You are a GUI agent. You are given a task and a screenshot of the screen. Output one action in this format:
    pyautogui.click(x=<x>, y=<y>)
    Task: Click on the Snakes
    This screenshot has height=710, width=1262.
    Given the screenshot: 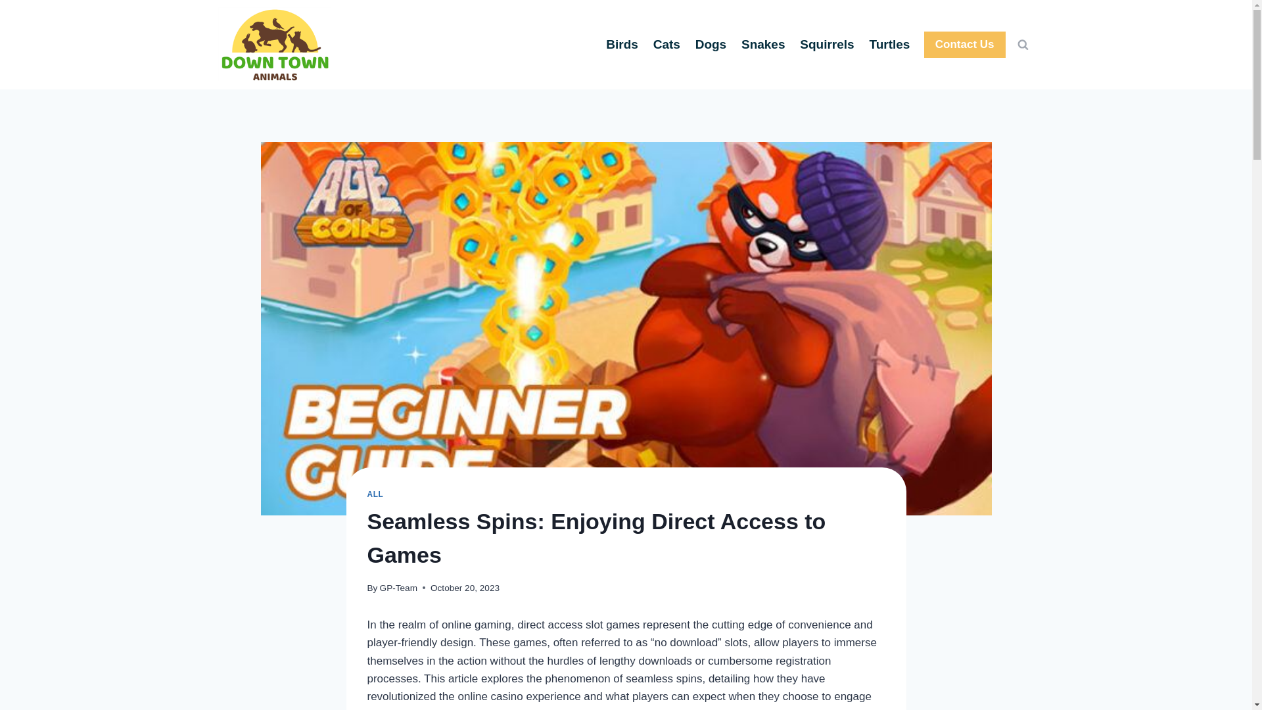 What is the action you would take?
    pyautogui.click(x=763, y=44)
    